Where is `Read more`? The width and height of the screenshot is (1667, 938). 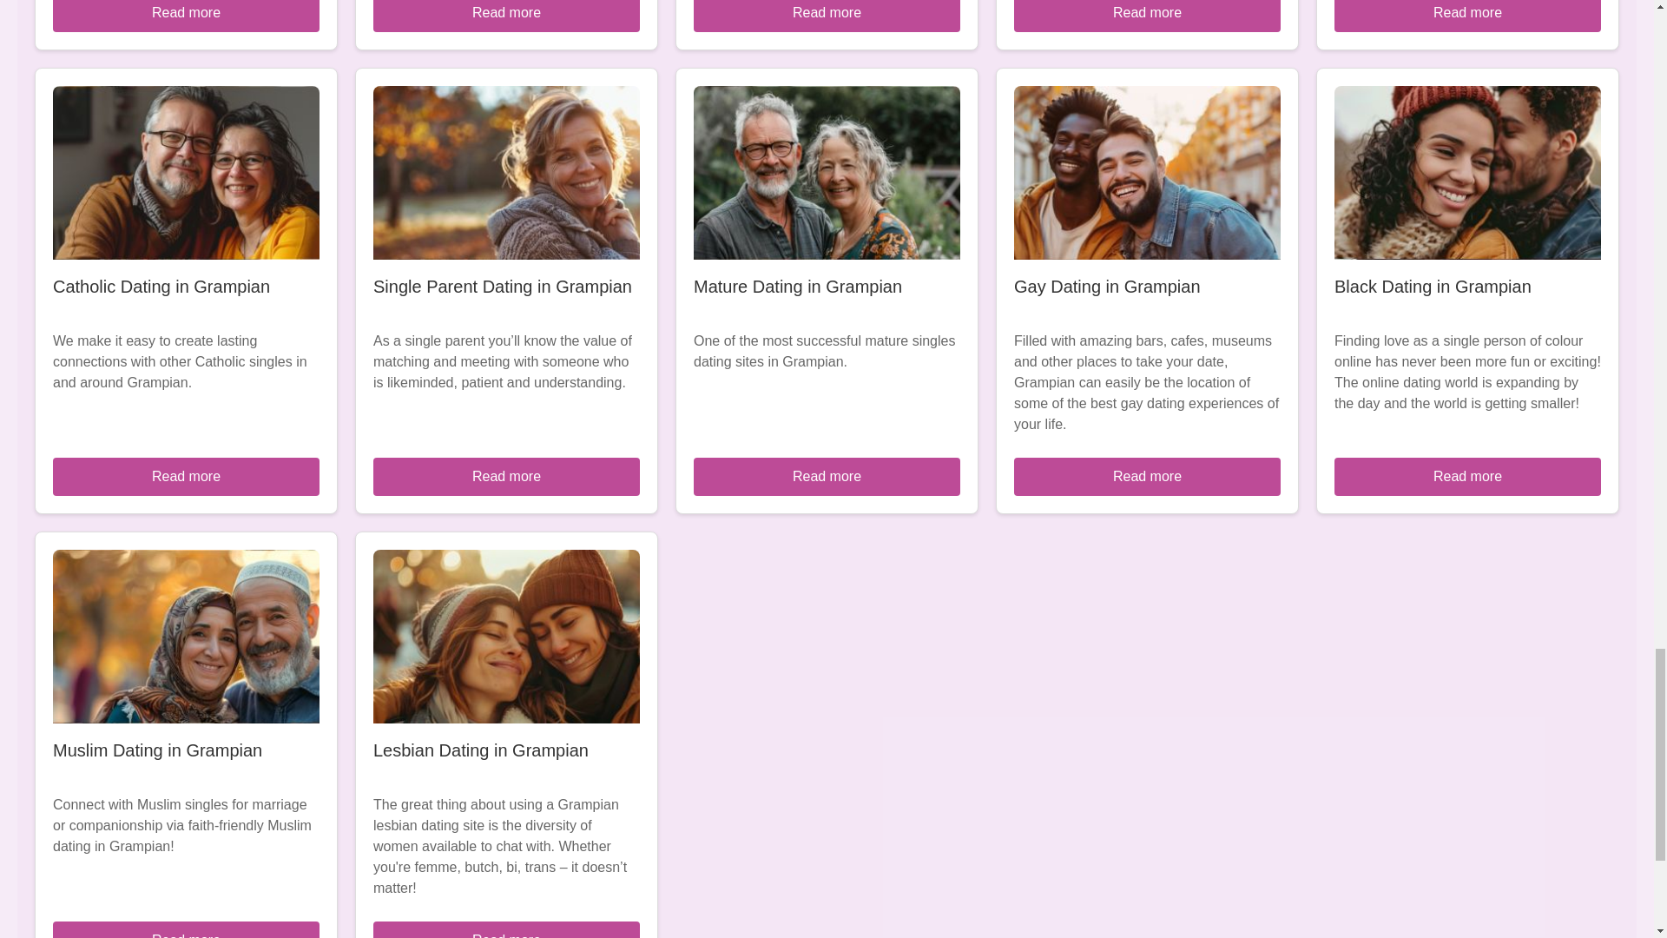 Read more is located at coordinates (507, 929).